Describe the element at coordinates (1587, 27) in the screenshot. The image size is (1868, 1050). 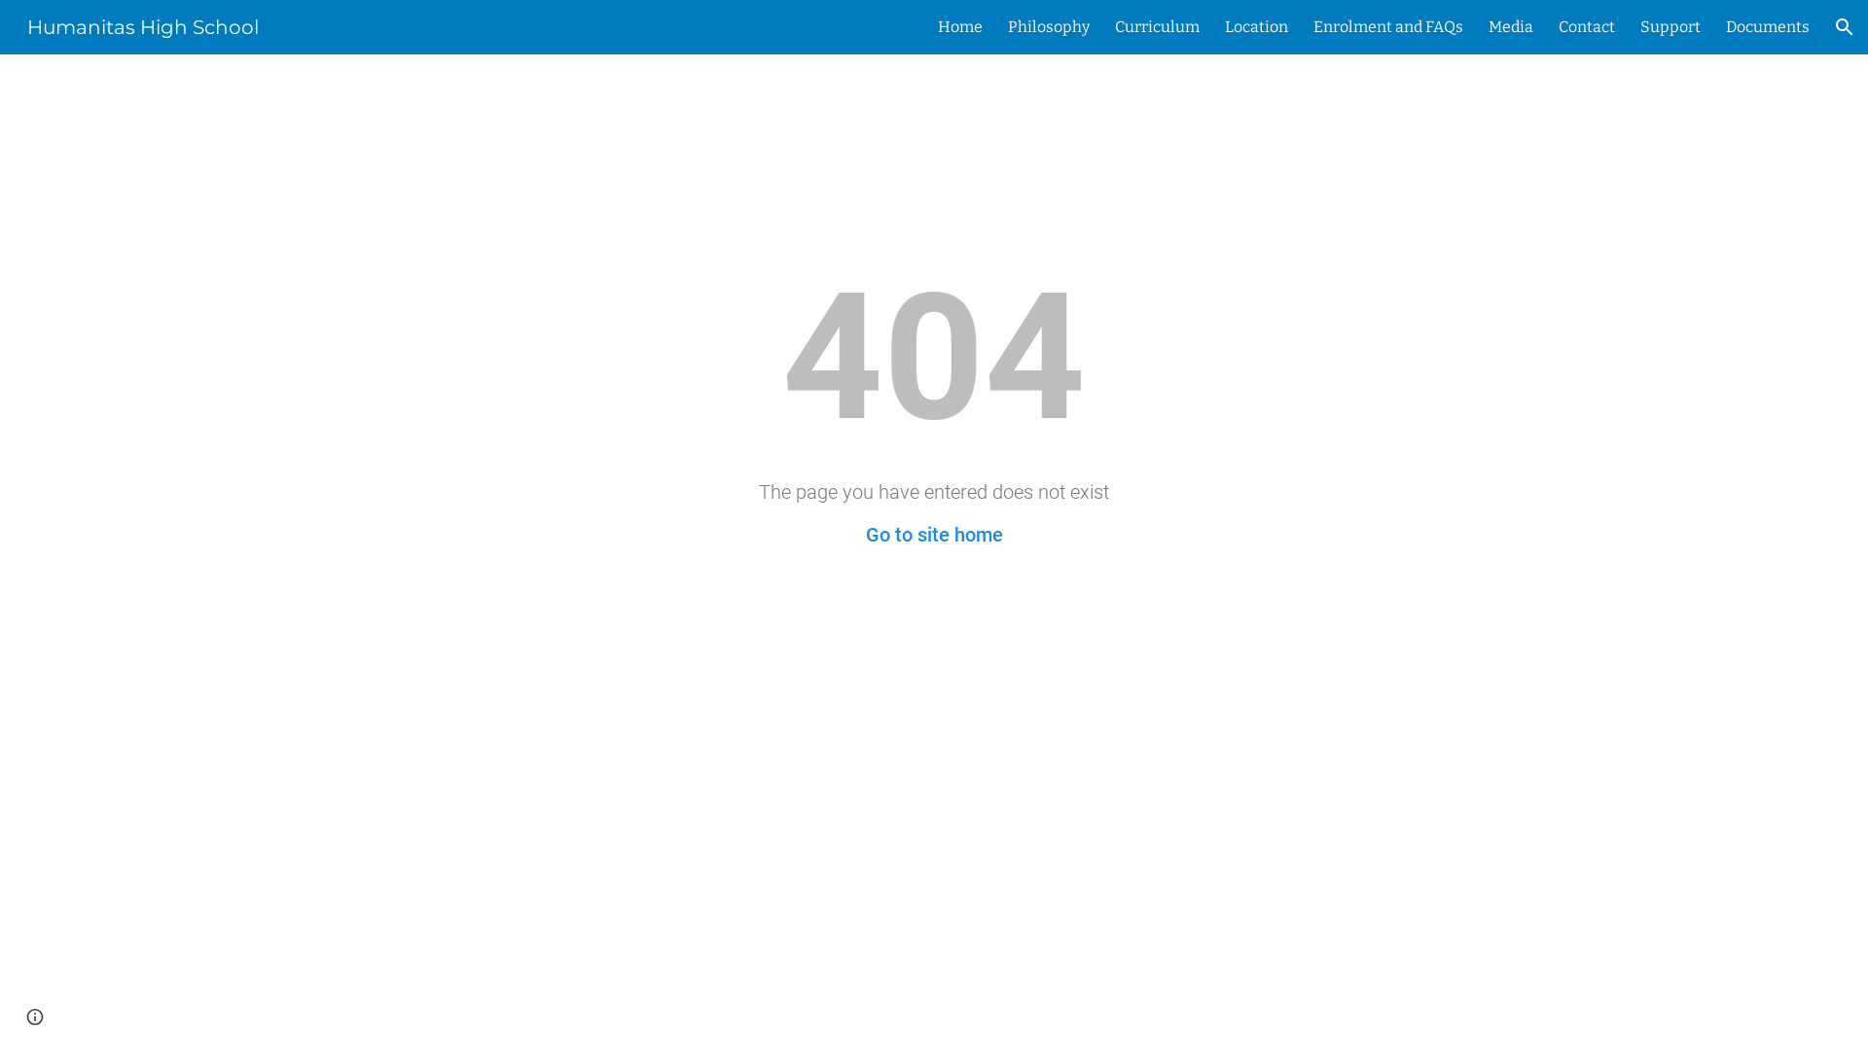
I see `Contact` at that location.